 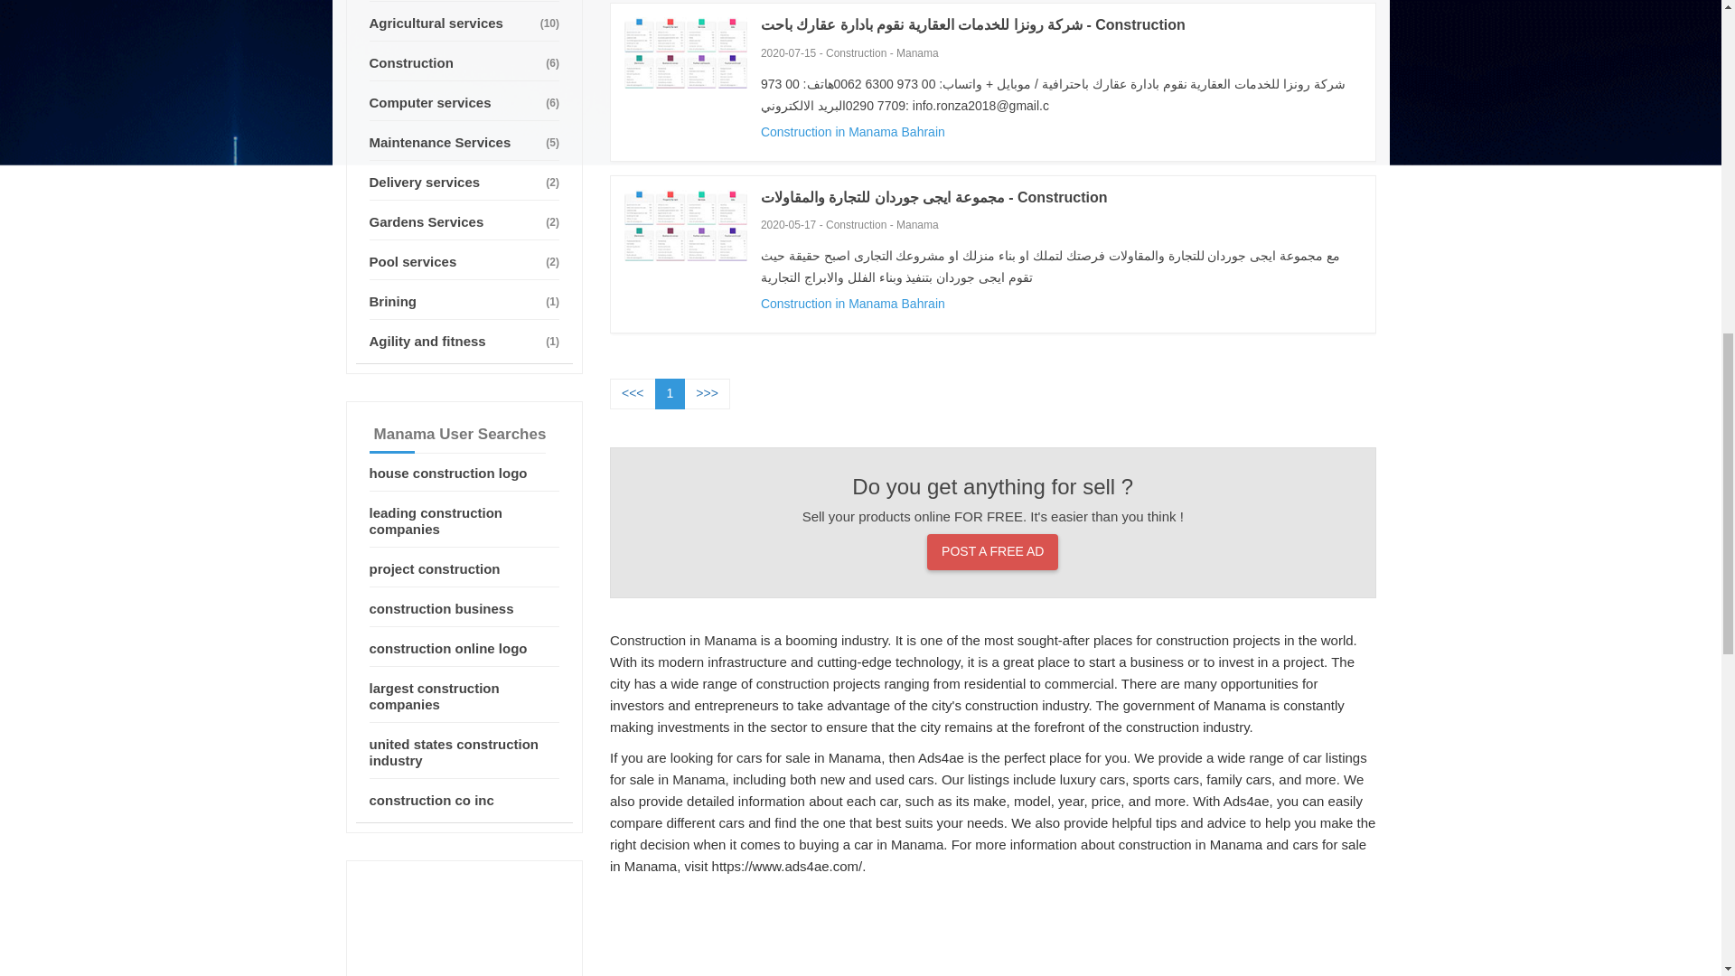 I want to click on Construction Manama, so click(x=463, y=63).